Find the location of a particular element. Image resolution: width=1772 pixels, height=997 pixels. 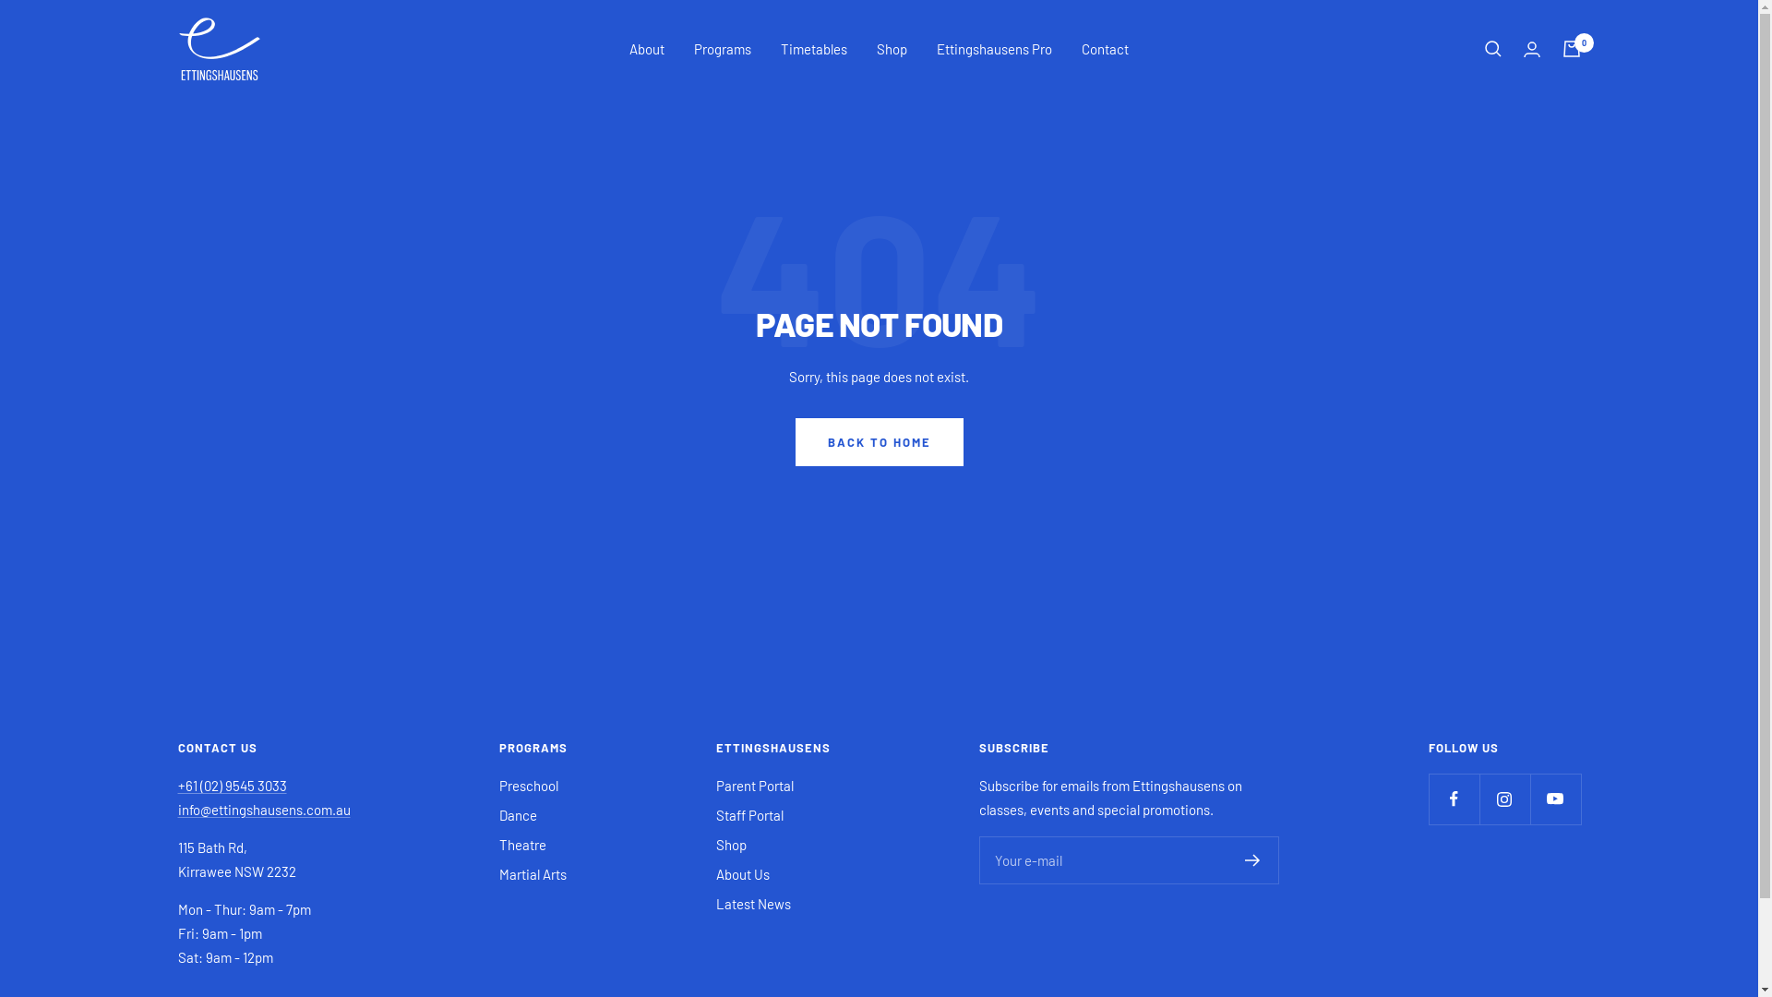

About is located at coordinates (647, 49).